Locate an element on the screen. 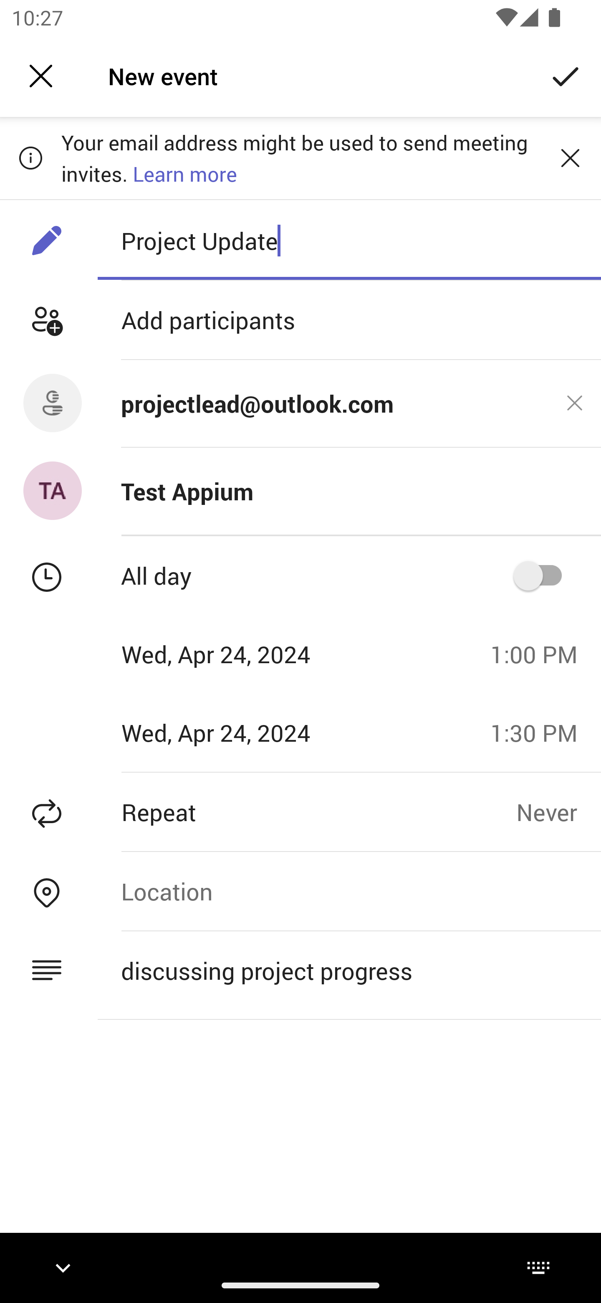 The height and width of the screenshot is (1303, 601). Location is located at coordinates (349, 891).